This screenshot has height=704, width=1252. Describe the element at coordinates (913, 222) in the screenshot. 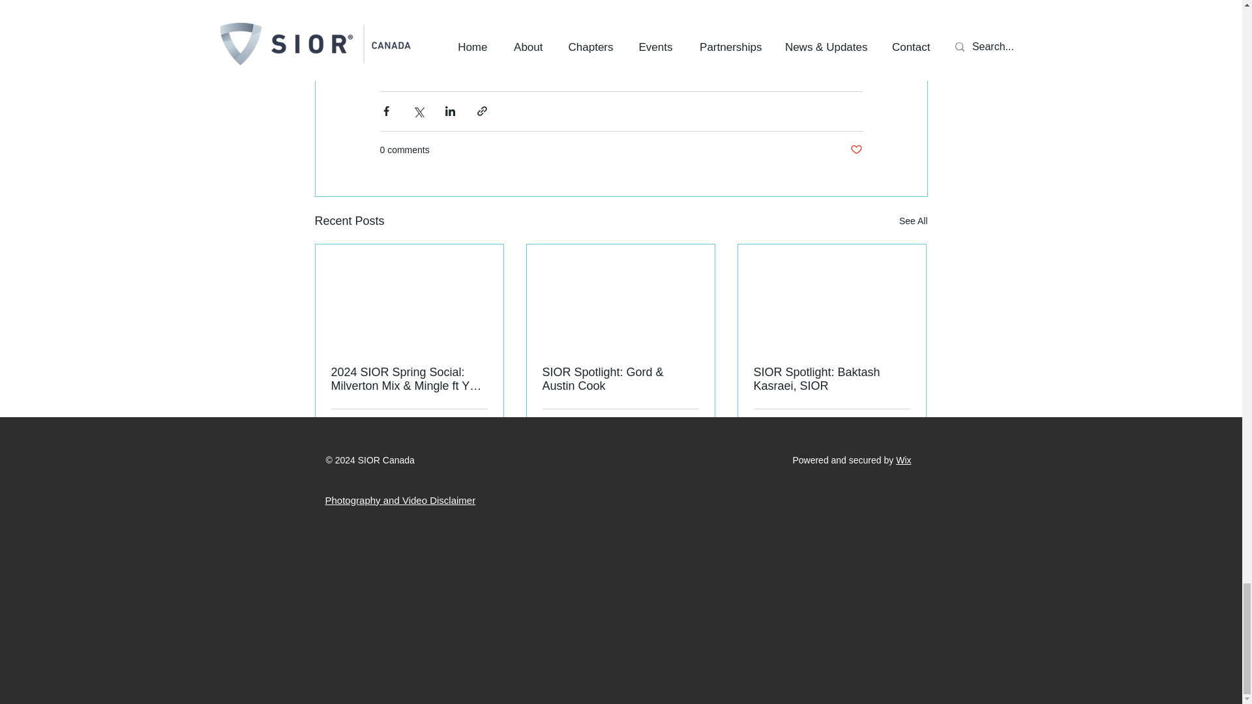

I see `See All` at that location.